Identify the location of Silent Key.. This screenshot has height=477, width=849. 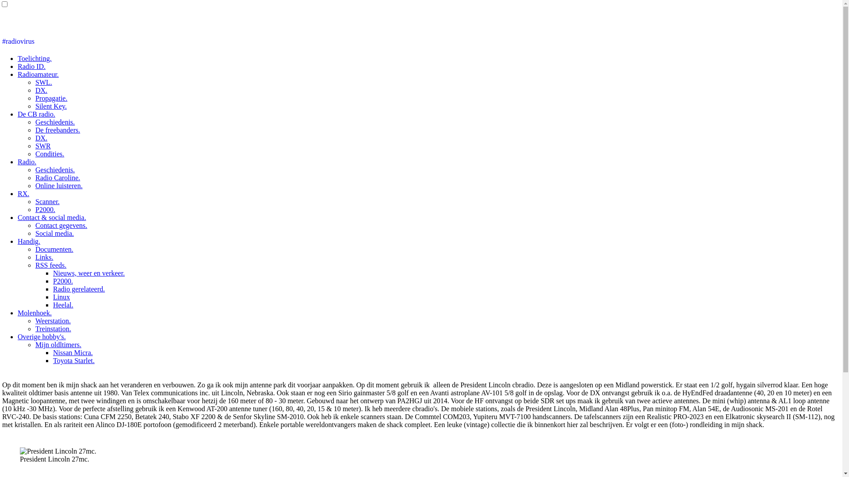
(51, 106).